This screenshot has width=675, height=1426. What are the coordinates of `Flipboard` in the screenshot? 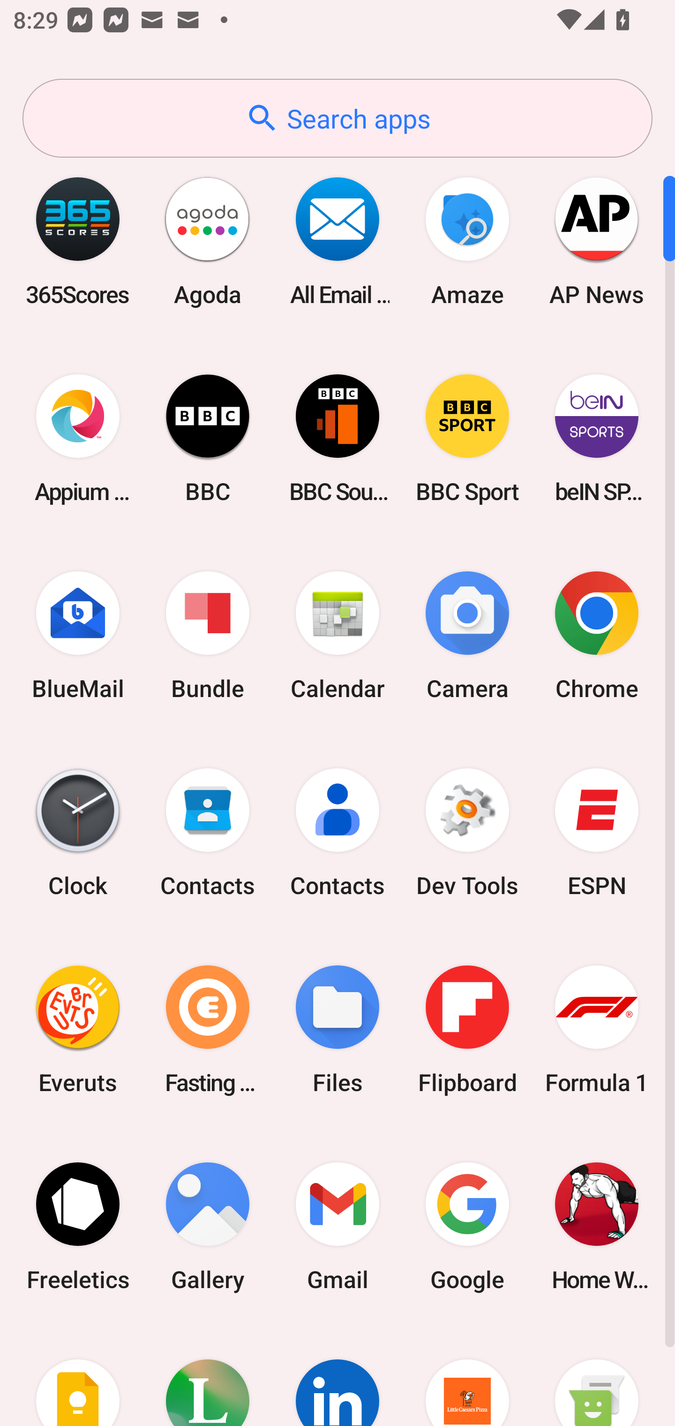 It's located at (467, 1029).